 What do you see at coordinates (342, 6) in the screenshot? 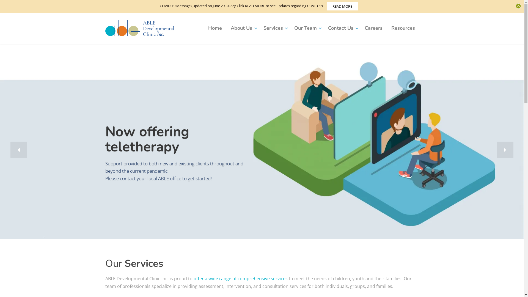
I see `READ MORE` at bounding box center [342, 6].